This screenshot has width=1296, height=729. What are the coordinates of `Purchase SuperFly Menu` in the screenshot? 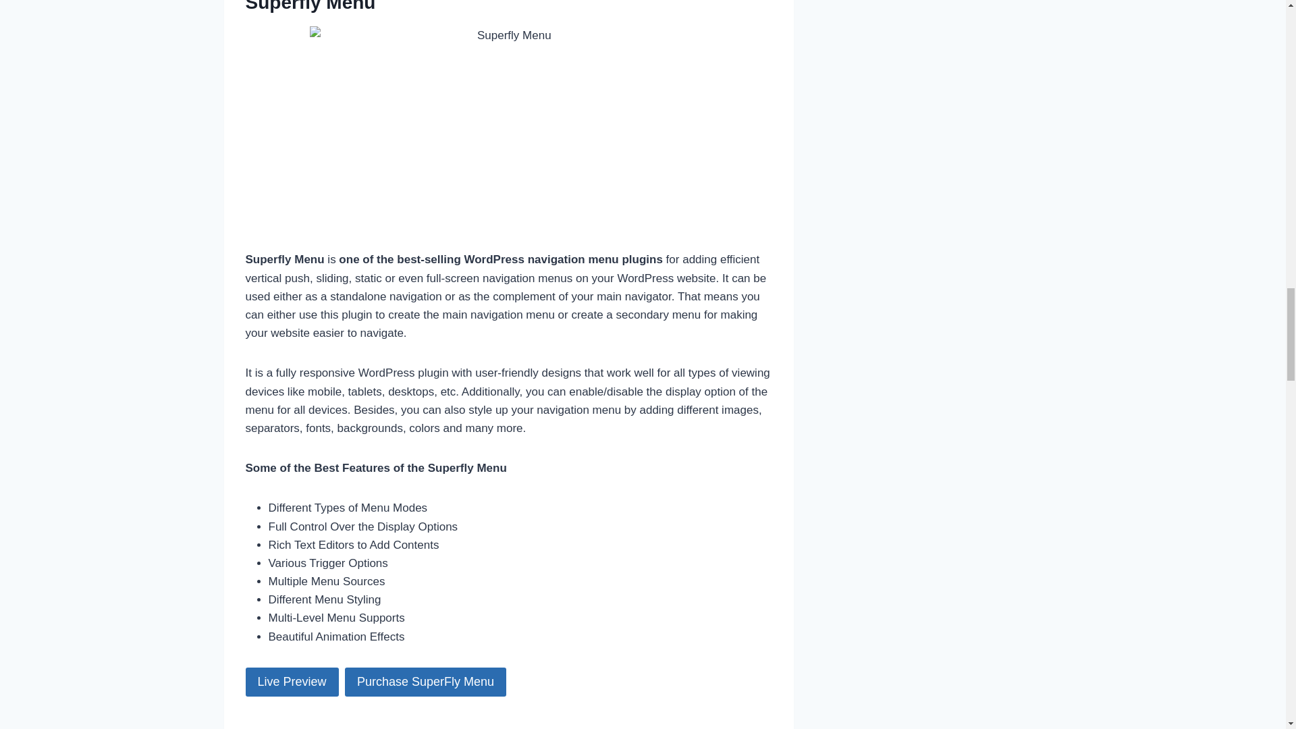 It's located at (425, 682).